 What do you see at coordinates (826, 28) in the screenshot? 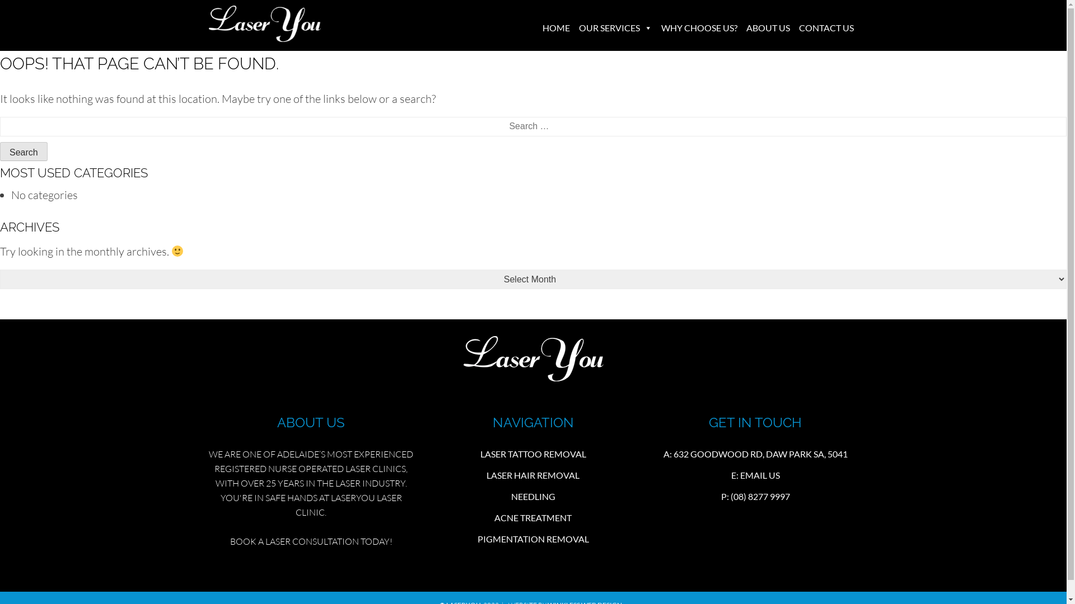
I see `CONTACT US` at bounding box center [826, 28].